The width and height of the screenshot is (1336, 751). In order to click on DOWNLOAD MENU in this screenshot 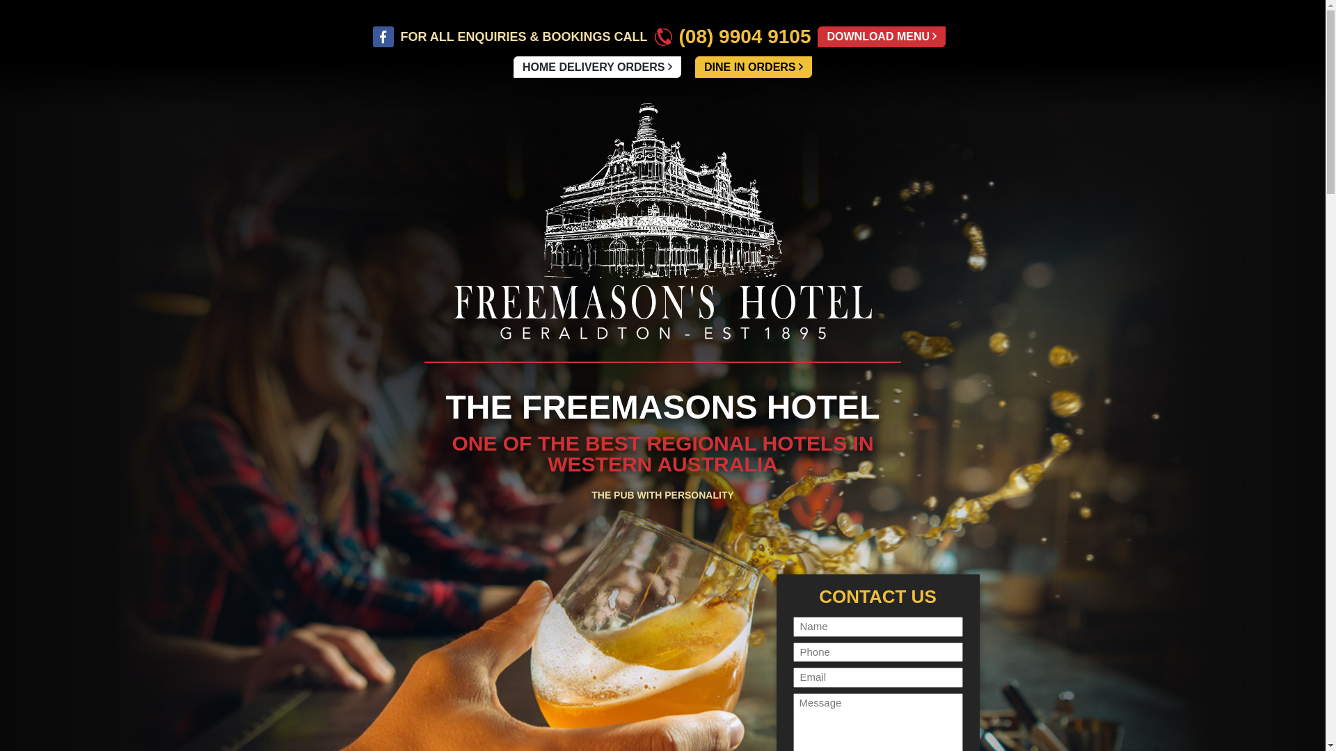, I will do `click(882, 38)`.